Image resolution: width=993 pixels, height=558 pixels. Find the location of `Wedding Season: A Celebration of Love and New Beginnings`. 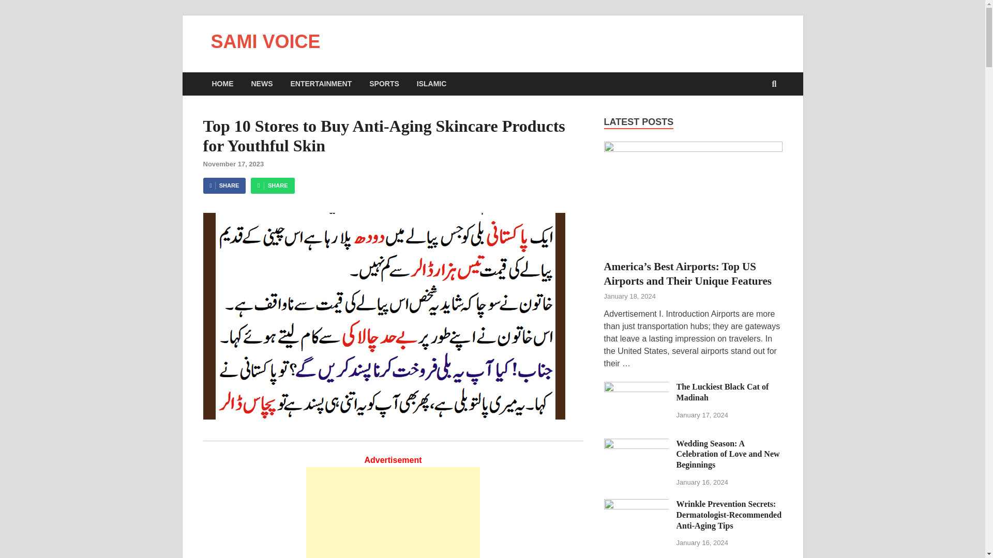

Wedding Season: A Celebration of Love and New Beginnings is located at coordinates (636, 444).